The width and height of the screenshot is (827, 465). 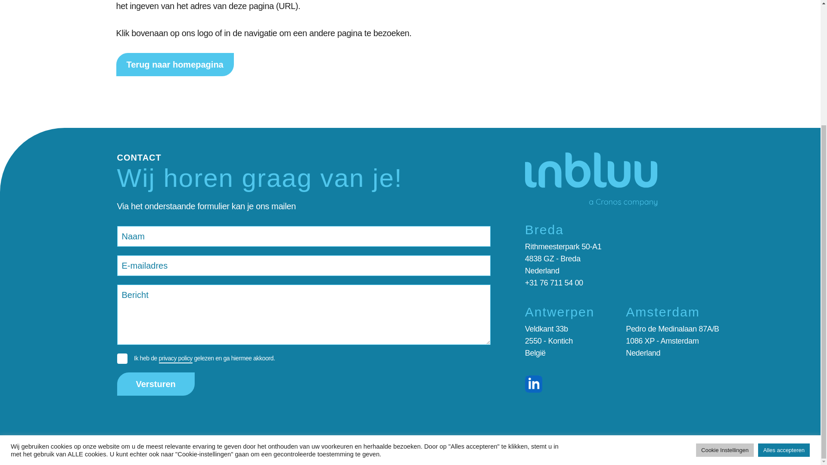 What do you see at coordinates (129, 451) in the screenshot?
I see `Privacy` at bounding box center [129, 451].